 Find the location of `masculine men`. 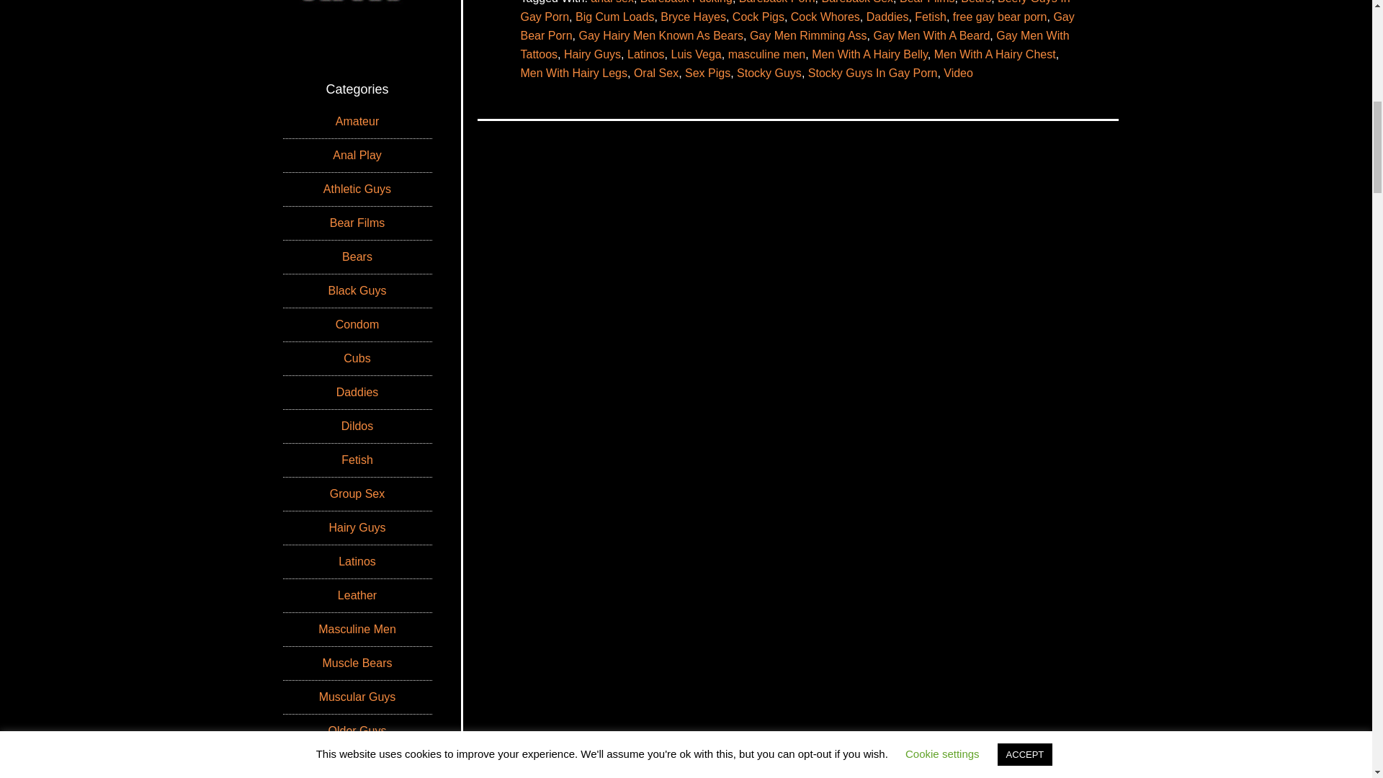

masculine men is located at coordinates (767, 54).